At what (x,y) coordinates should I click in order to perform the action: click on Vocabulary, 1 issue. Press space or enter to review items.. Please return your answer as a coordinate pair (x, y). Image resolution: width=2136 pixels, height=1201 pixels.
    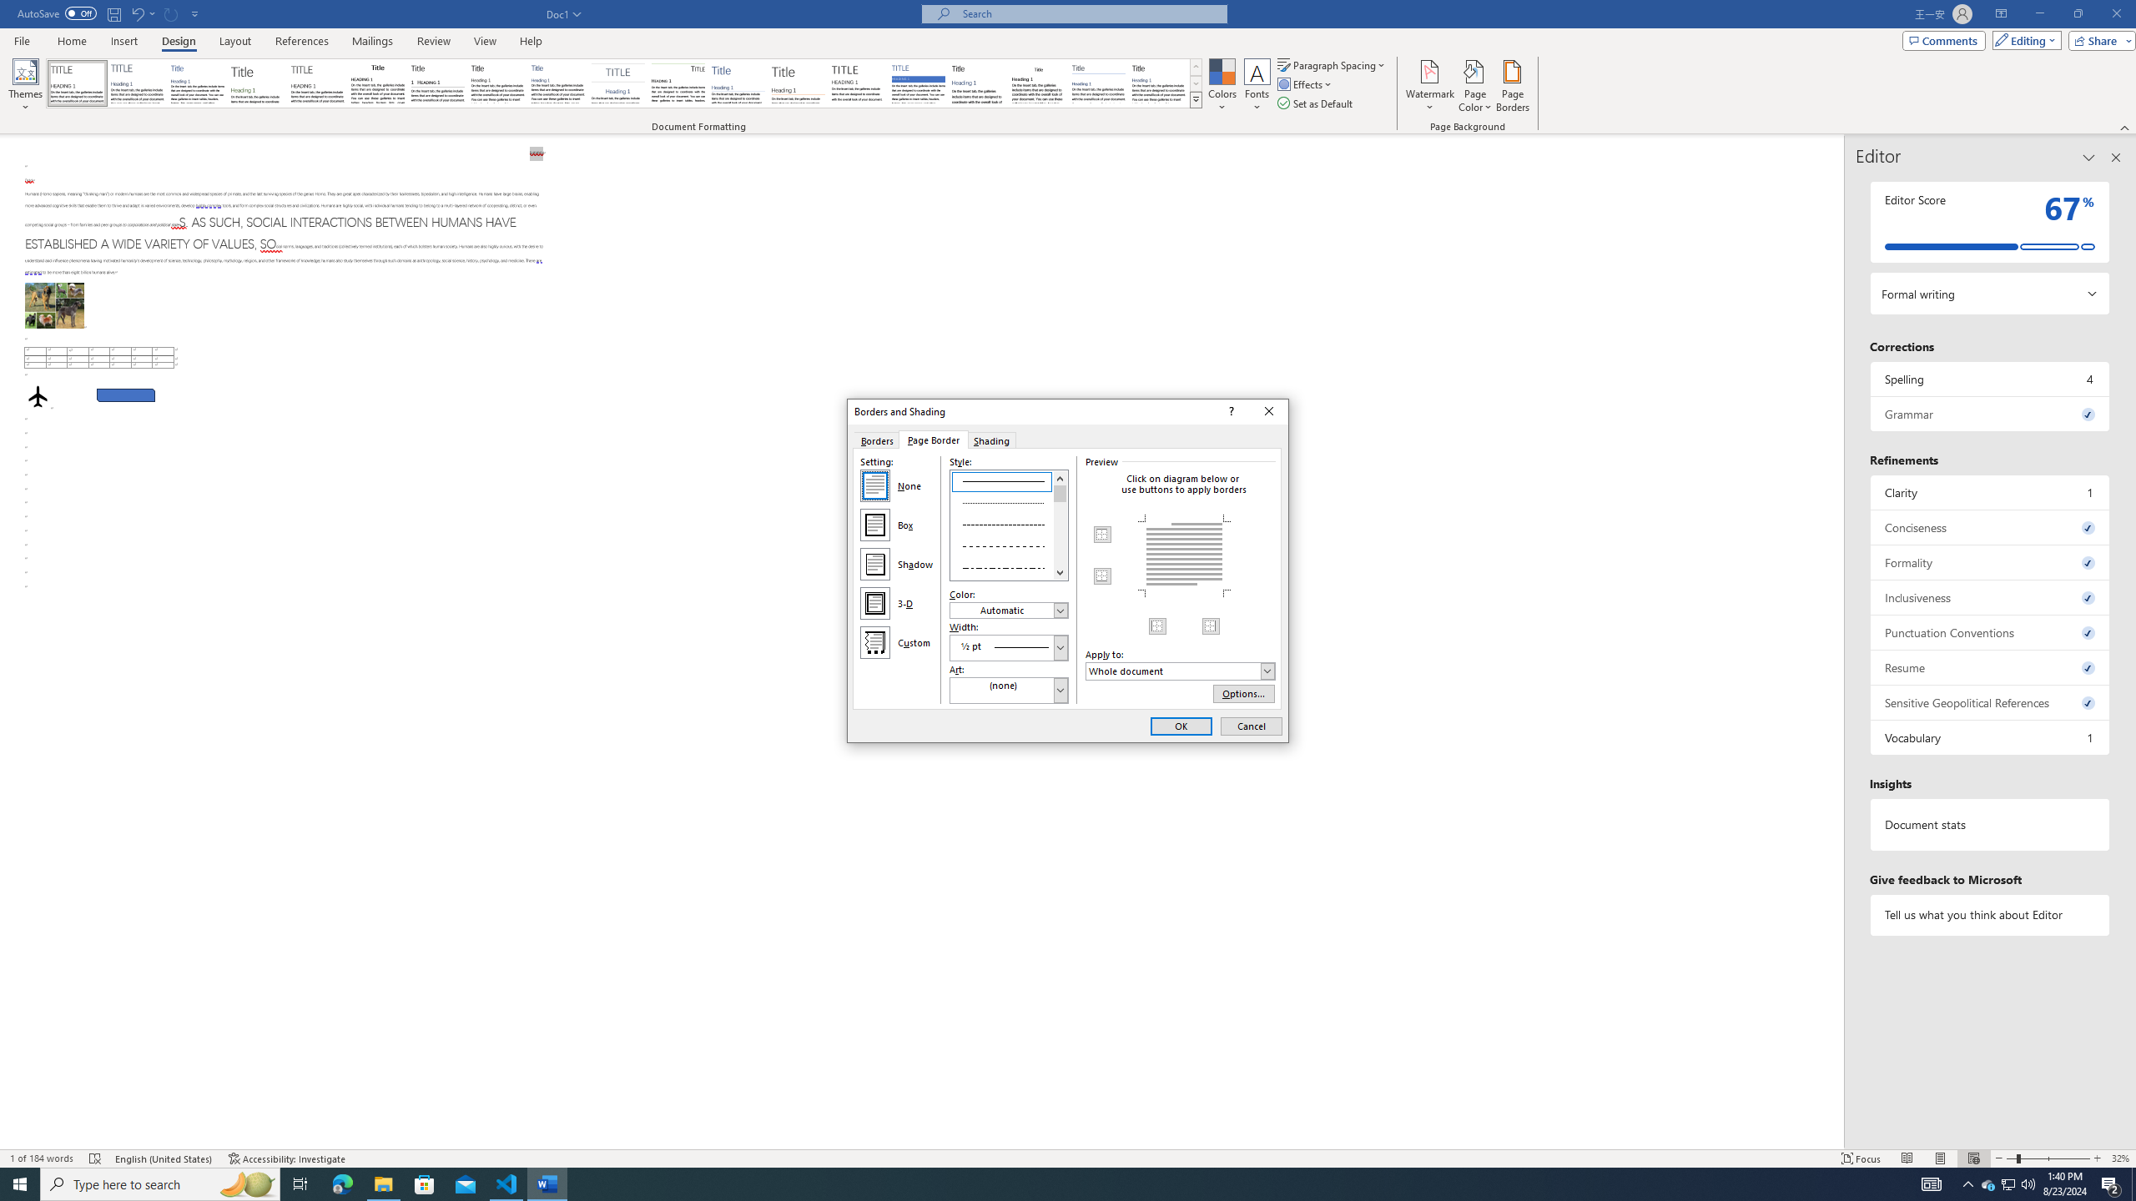
    Looking at the image, I should click on (1991, 737).